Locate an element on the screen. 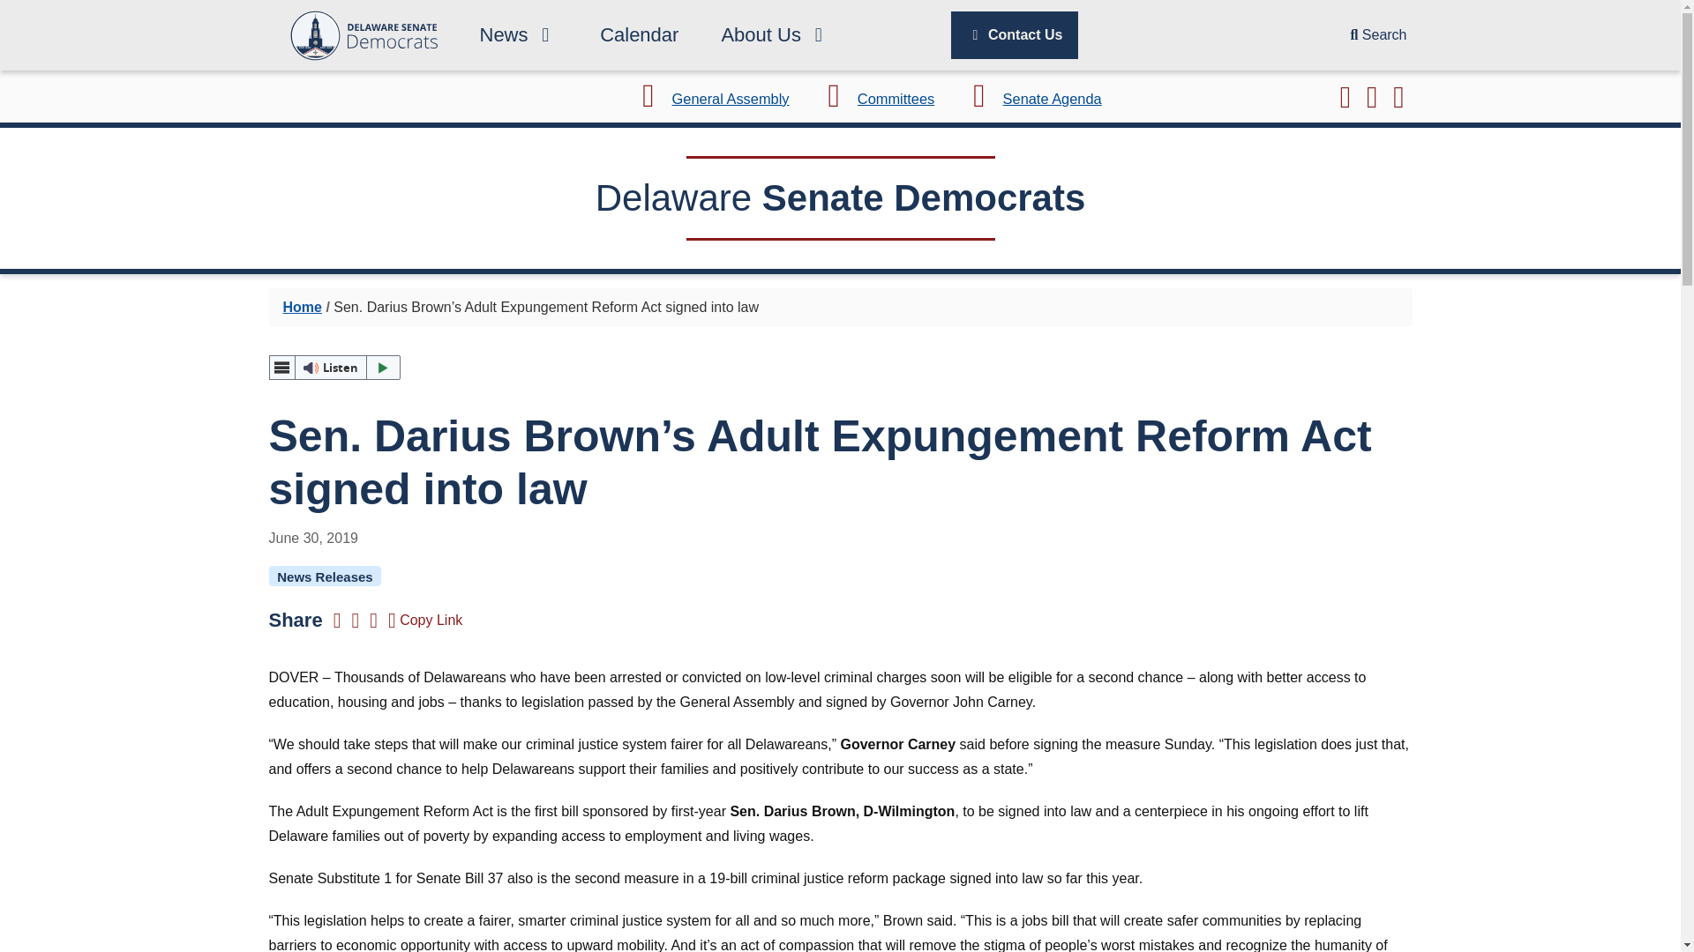 This screenshot has width=1694, height=952. Search is located at coordinates (1378, 35).